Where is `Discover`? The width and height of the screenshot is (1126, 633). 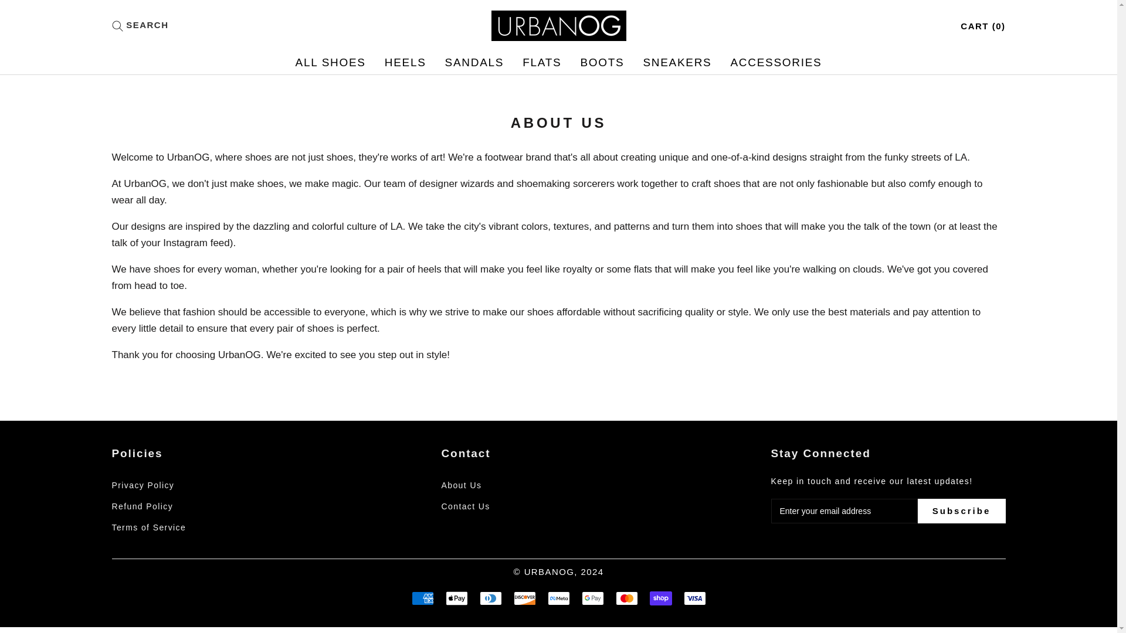
Discover is located at coordinates (182, 506).